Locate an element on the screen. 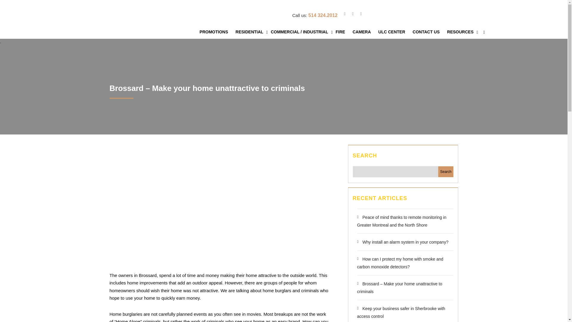 The width and height of the screenshot is (572, 322). CONTACT US is located at coordinates (428, 32).